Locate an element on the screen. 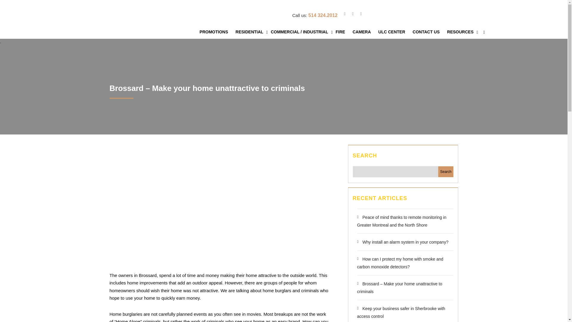 The width and height of the screenshot is (572, 322). CONTACT US is located at coordinates (428, 32).